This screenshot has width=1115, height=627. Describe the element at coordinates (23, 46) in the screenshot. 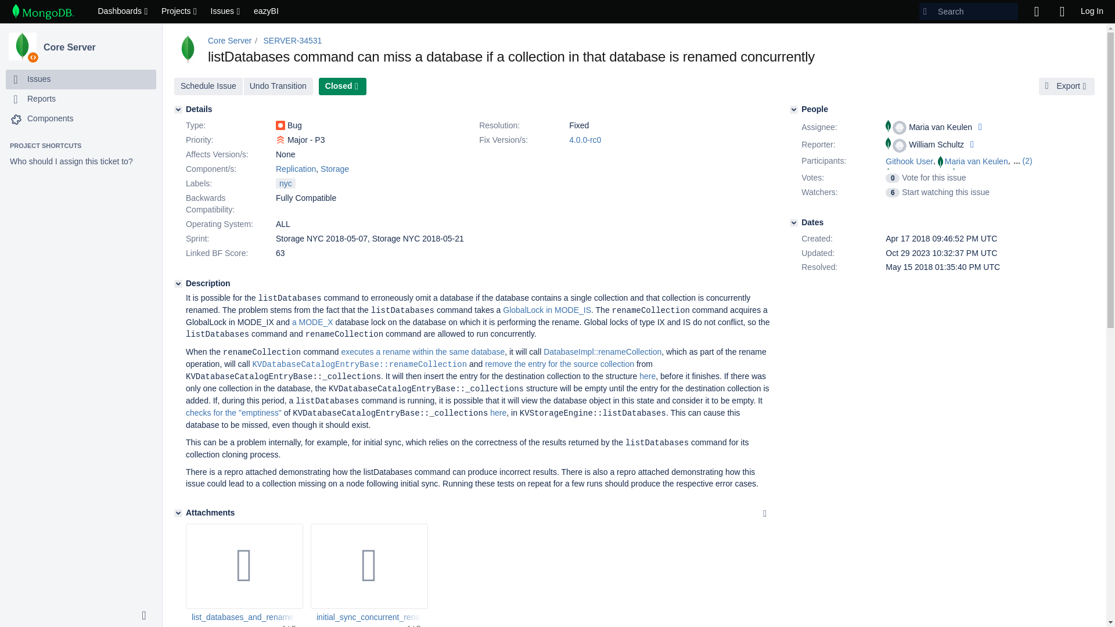

I see `Core Server` at that location.